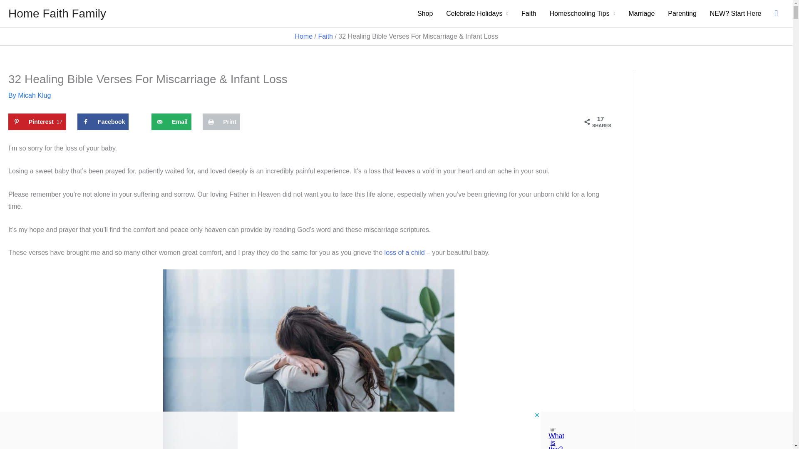 The width and height of the screenshot is (799, 449). Describe the element at coordinates (583, 13) in the screenshot. I see `Homeschooling Tips` at that location.